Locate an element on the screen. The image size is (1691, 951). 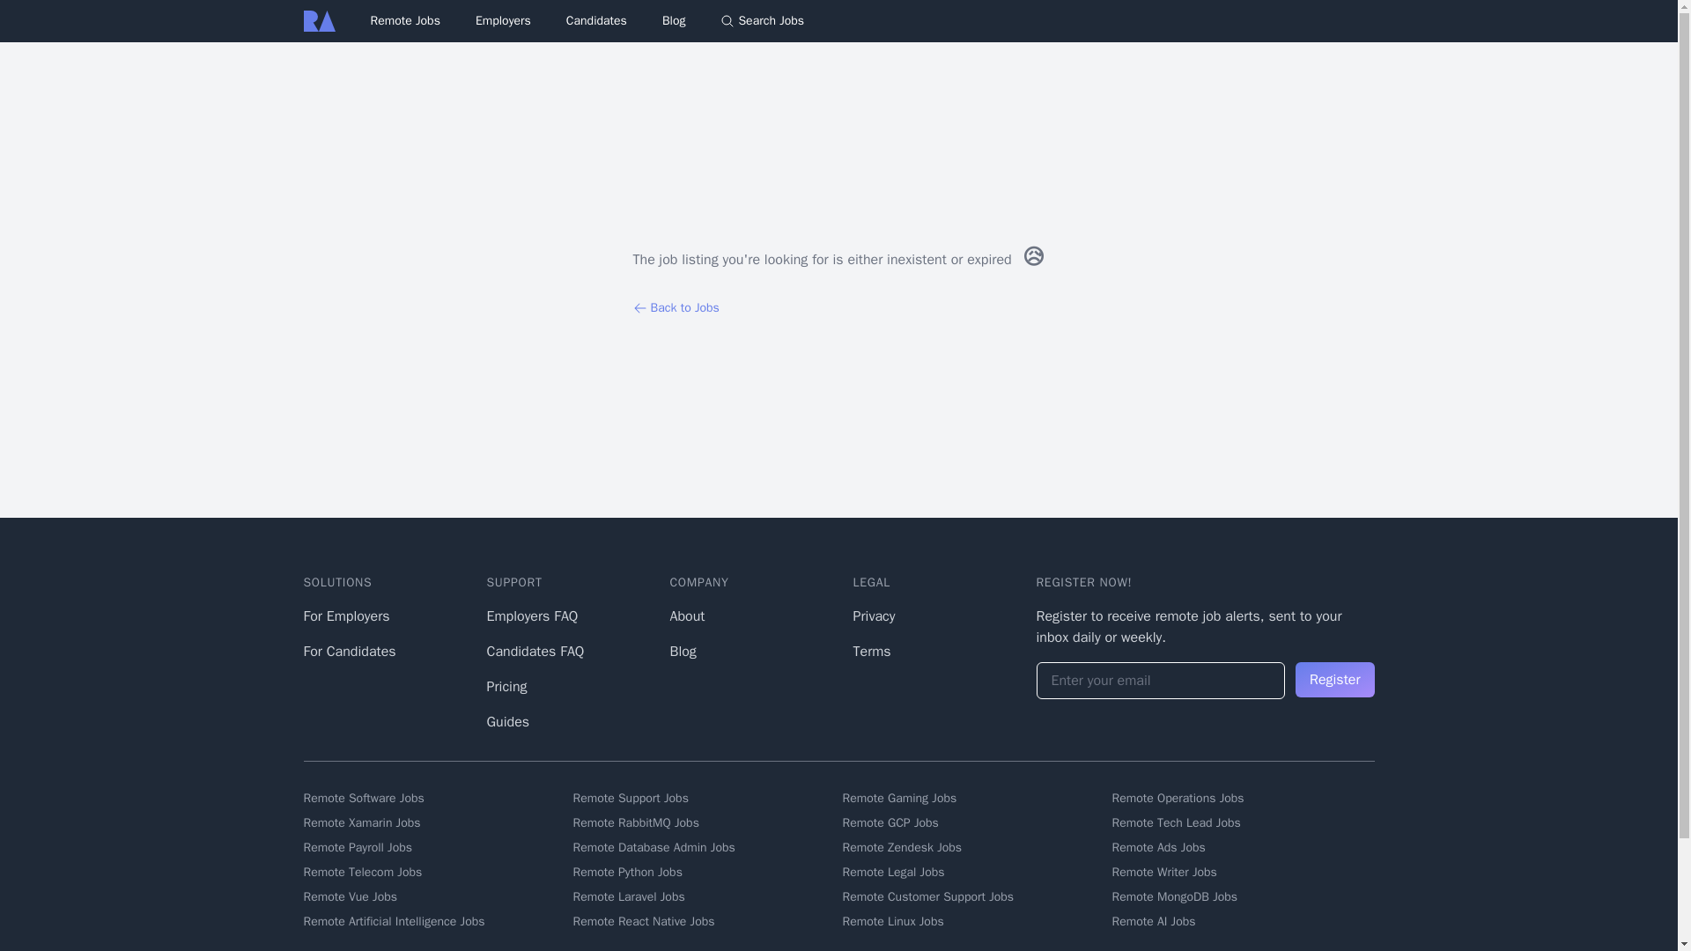
Candidates is located at coordinates (597, 19).